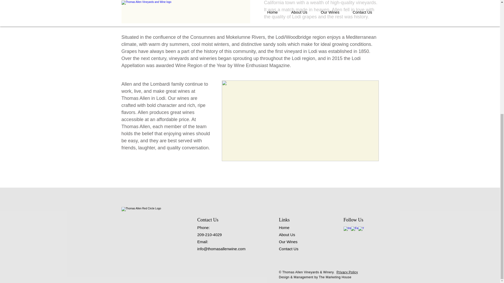 This screenshot has width=504, height=283. I want to click on Home, so click(284, 227).